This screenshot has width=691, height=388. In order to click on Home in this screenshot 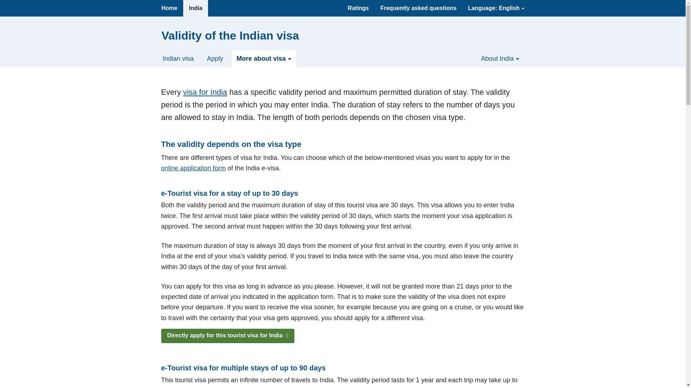, I will do `click(169, 8)`.